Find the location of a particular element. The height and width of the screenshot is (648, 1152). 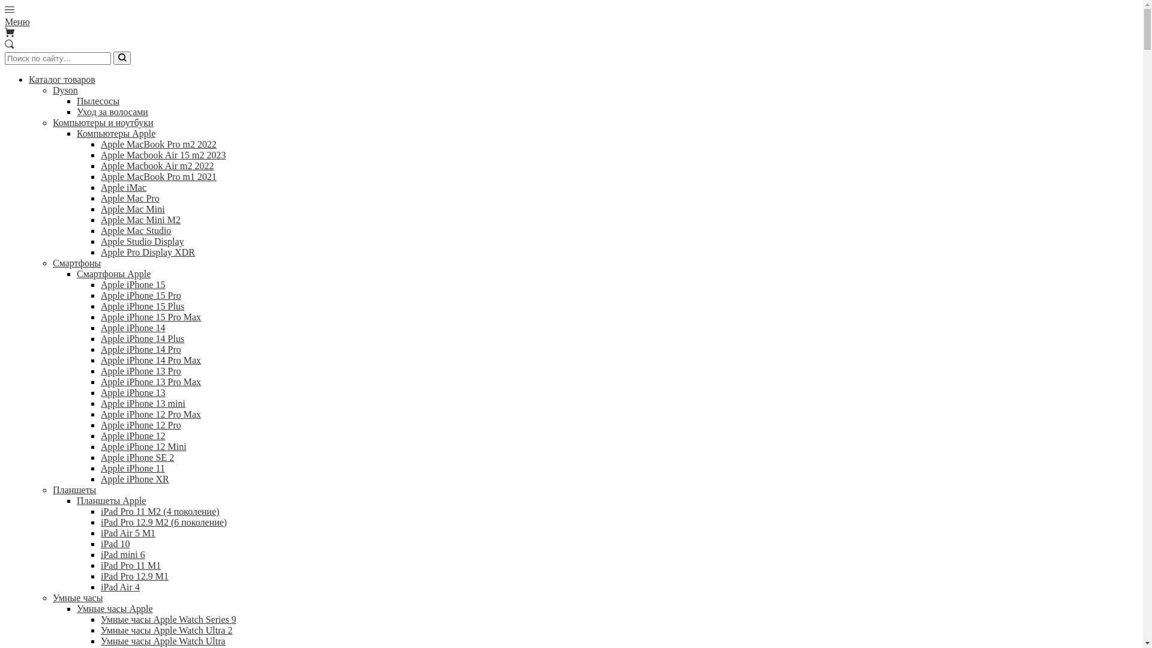

Apple Mac Studio is located at coordinates (136, 230).